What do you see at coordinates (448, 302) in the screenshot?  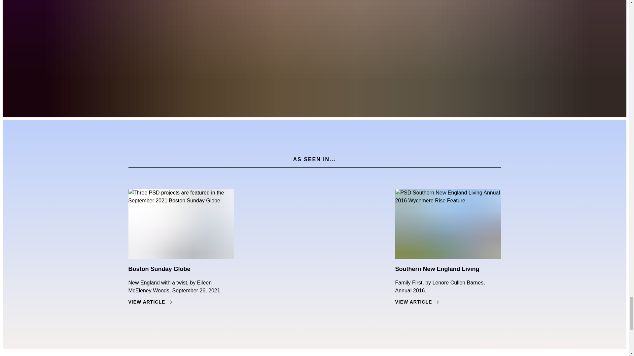 I see `VIEW ARTICLE` at bounding box center [448, 302].